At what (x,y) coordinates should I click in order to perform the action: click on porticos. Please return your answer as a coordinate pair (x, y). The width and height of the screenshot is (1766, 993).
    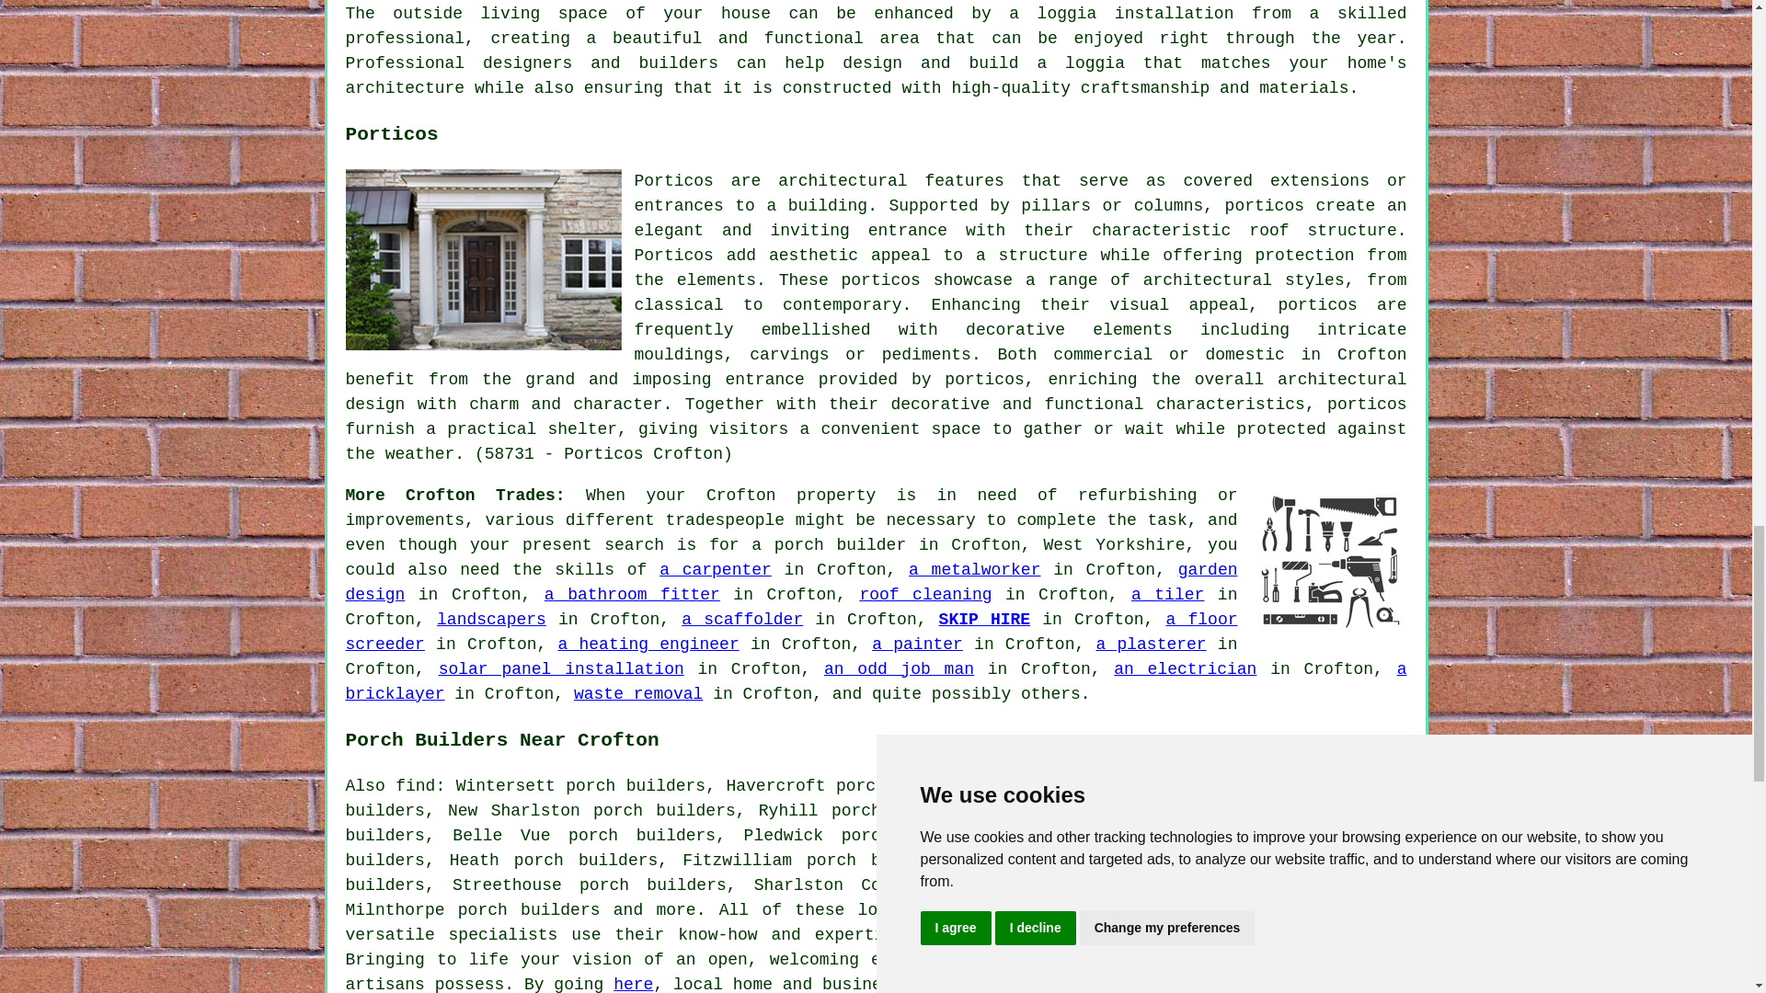
    Looking at the image, I should click on (984, 379).